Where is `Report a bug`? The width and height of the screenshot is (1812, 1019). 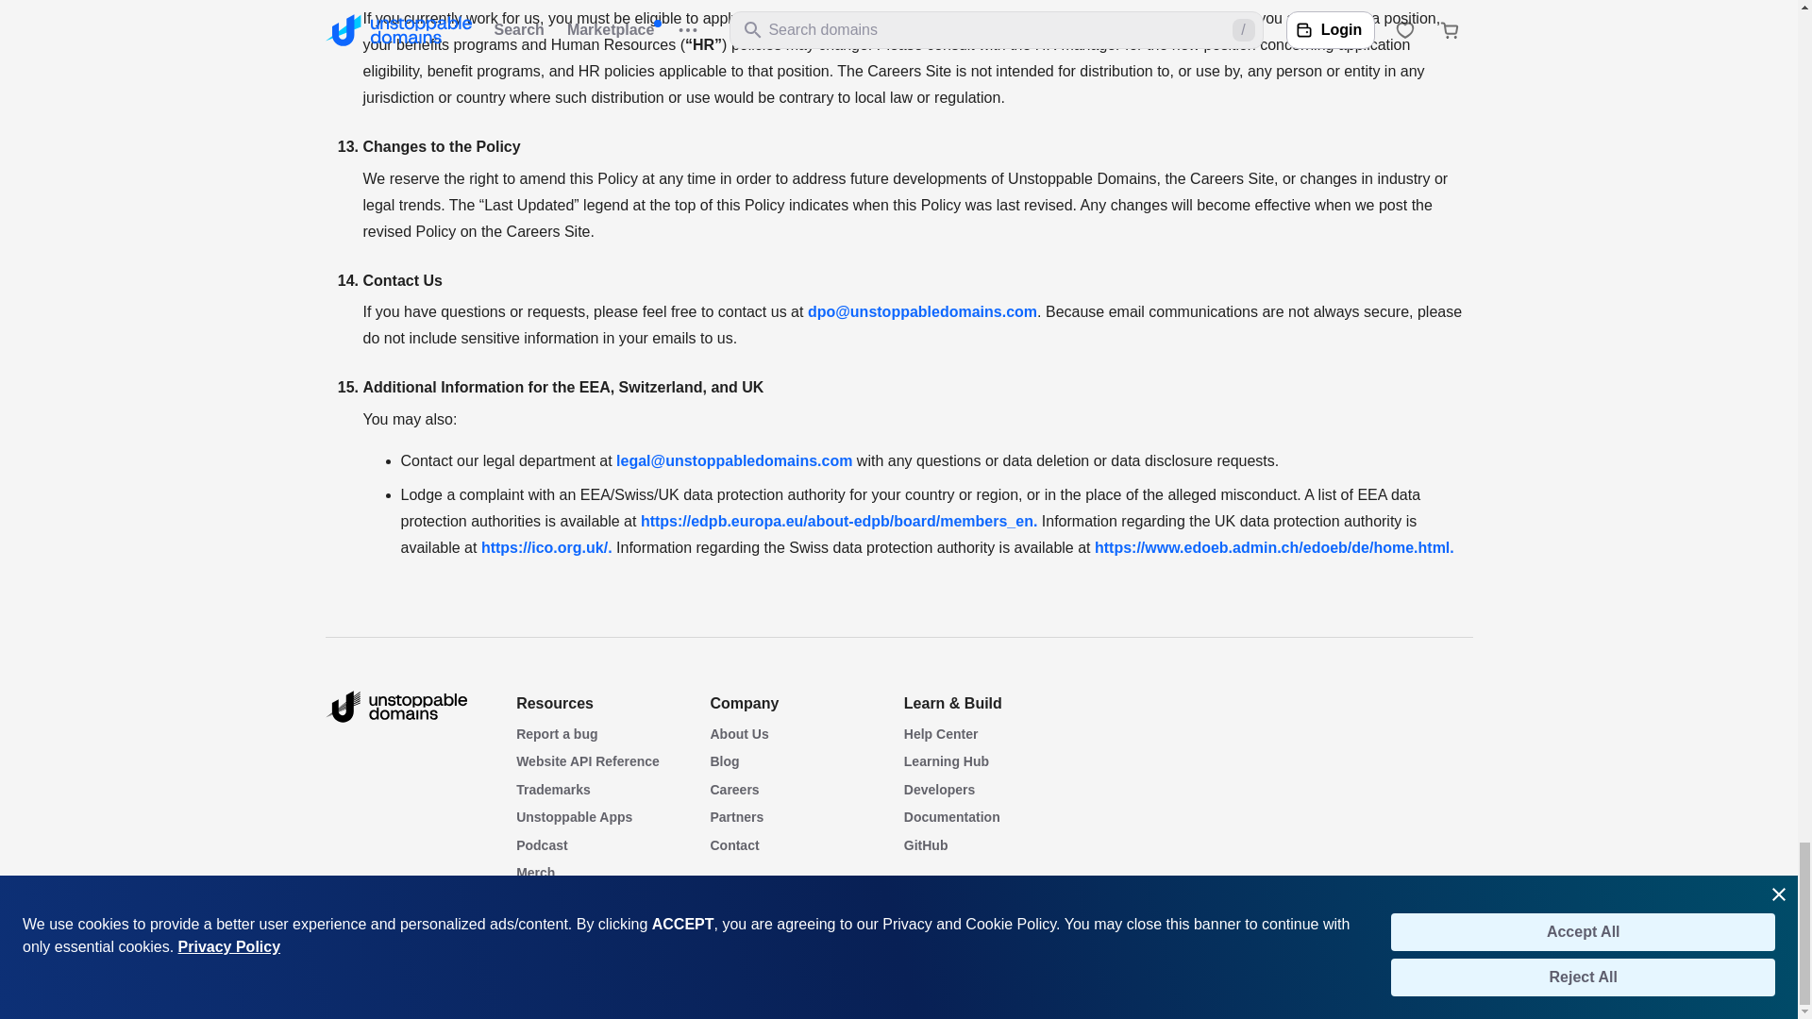 Report a bug is located at coordinates (557, 734).